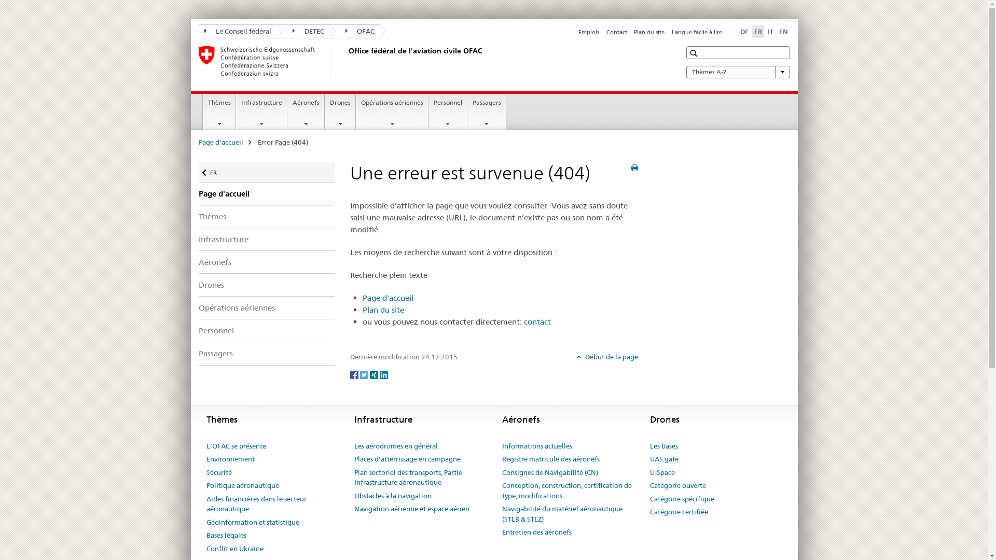  What do you see at coordinates (235, 549) in the screenshot?
I see `Conflit en Ukraine` at bounding box center [235, 549].